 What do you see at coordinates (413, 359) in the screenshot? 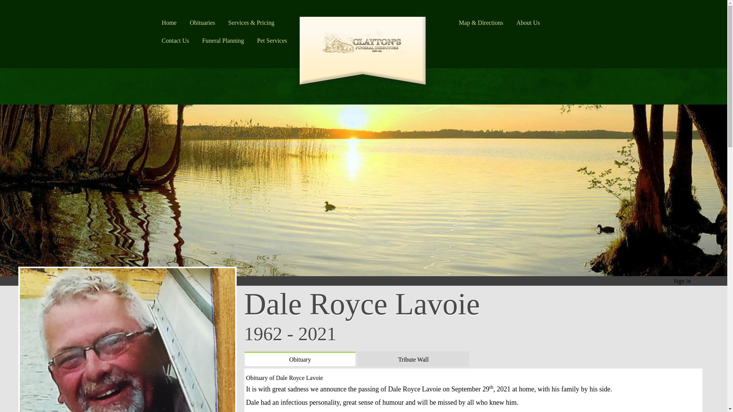
I see `Tribute Wall` at bounding box center [413, 359].